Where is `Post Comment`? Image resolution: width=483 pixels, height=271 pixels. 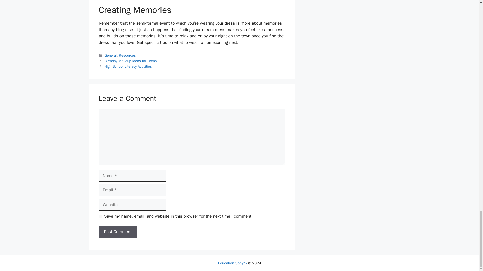
Post Comment is located at coordinates (117, 232).